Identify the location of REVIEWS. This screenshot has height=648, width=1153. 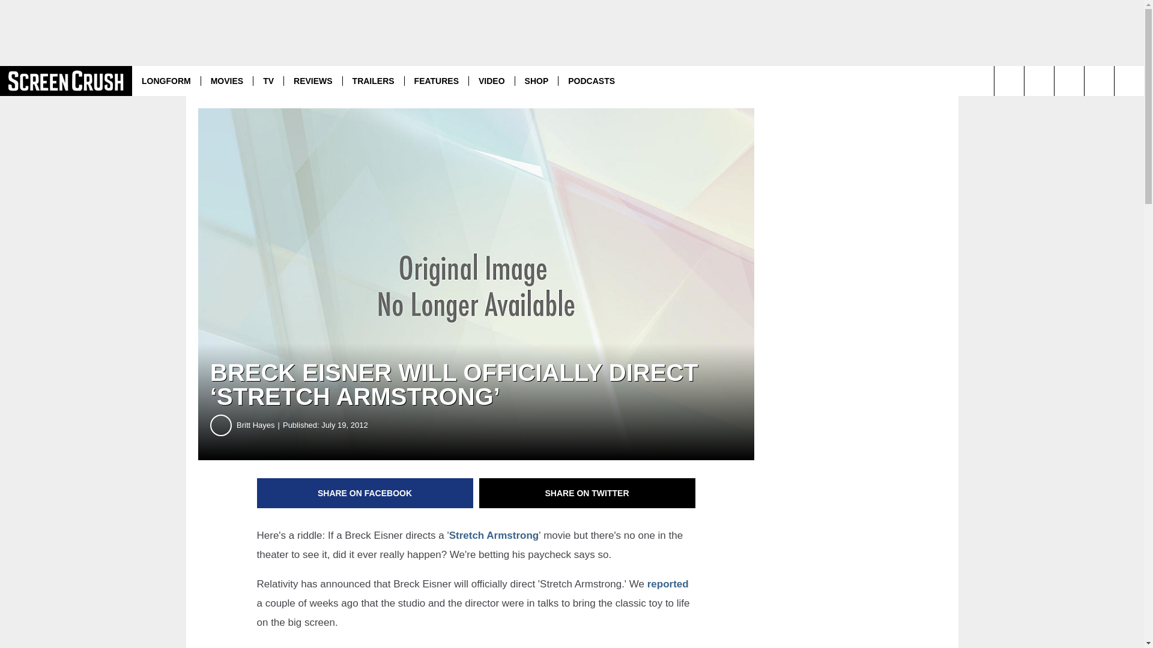
(313, 80).